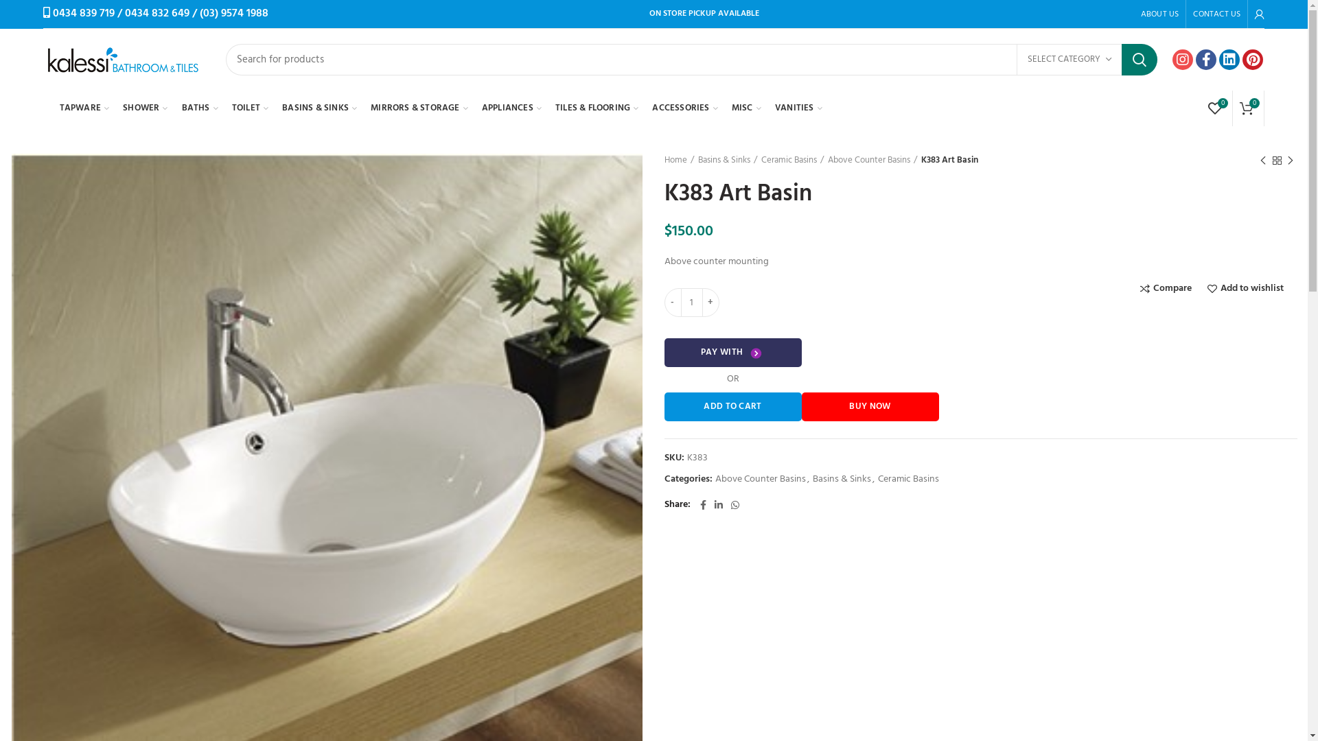 This screenshot has width=1318, height=741. What do you see at coordinates (1216, 14) in the screenshot?
I see `CONTACT US` at bounding box center [1216, 14].